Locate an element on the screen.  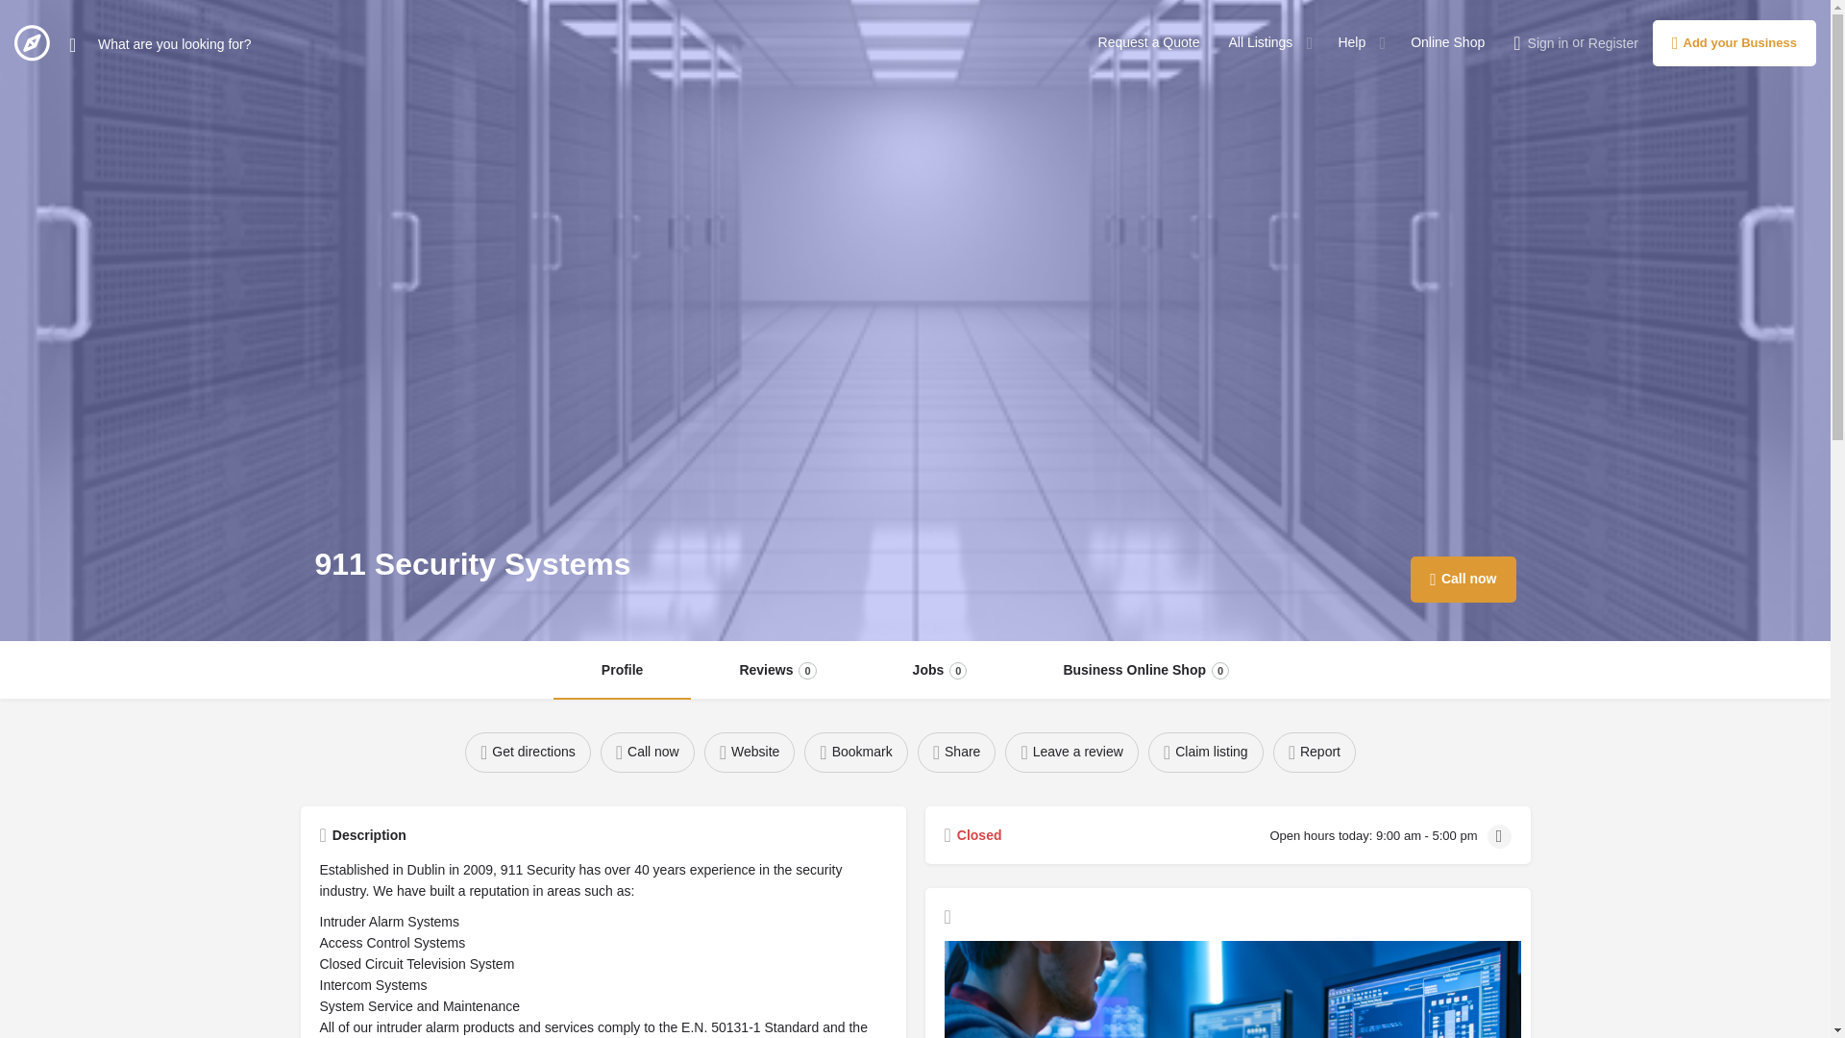
Website is located at coordinates (956, 752).